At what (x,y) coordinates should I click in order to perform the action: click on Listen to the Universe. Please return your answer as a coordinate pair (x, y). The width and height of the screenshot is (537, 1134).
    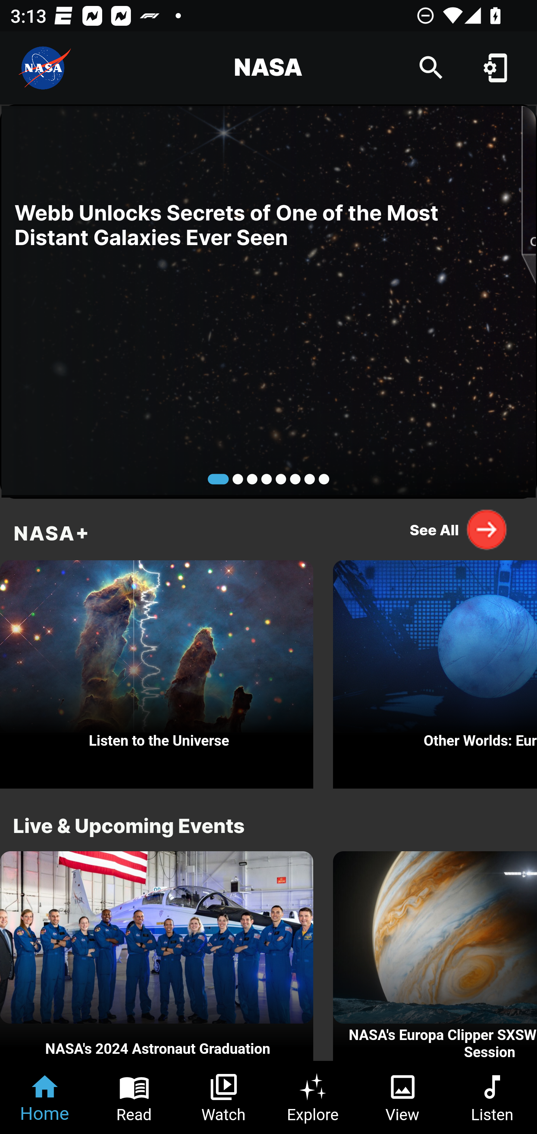
    Looking at the image, I should click on (157, 671).